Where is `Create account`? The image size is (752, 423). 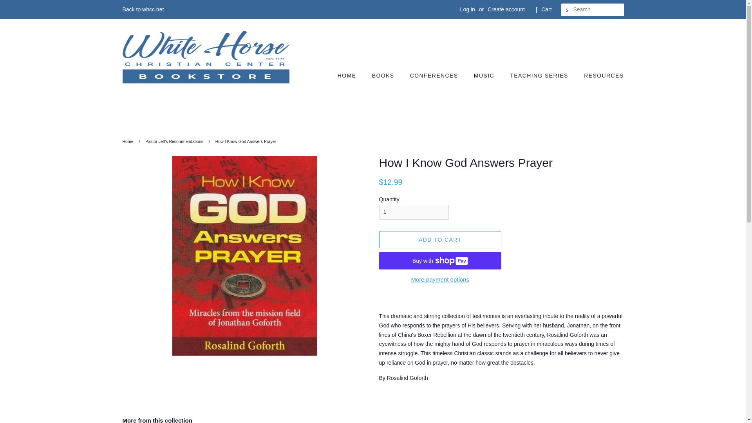 Create account is located at coordinates (506, 9).